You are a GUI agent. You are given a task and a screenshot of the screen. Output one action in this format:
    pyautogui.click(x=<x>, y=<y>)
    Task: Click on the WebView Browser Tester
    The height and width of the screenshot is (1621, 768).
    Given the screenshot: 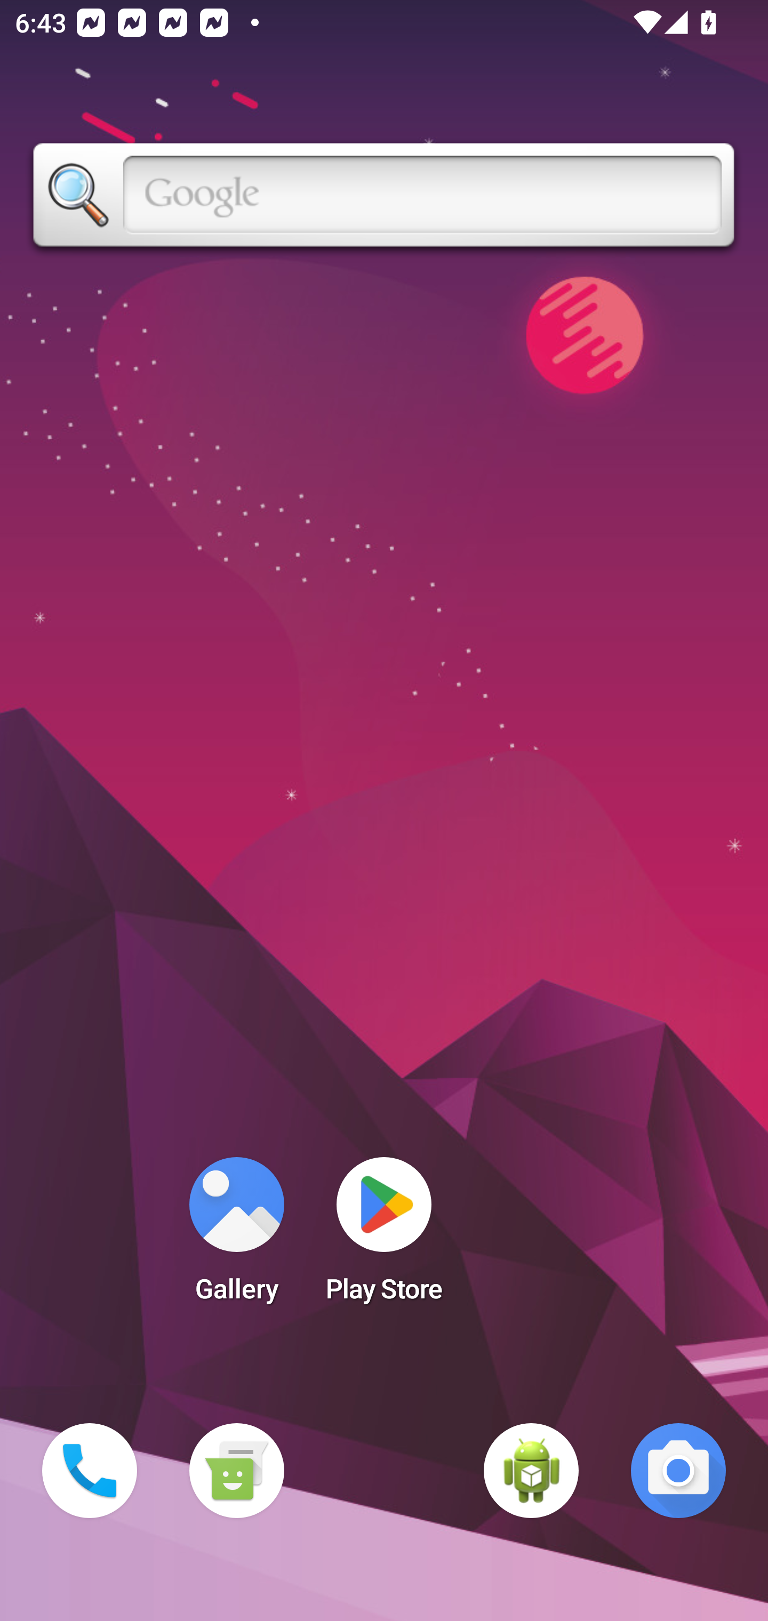 What is the action you would take?
    pyautogui.click(x=531, y=1471)
    